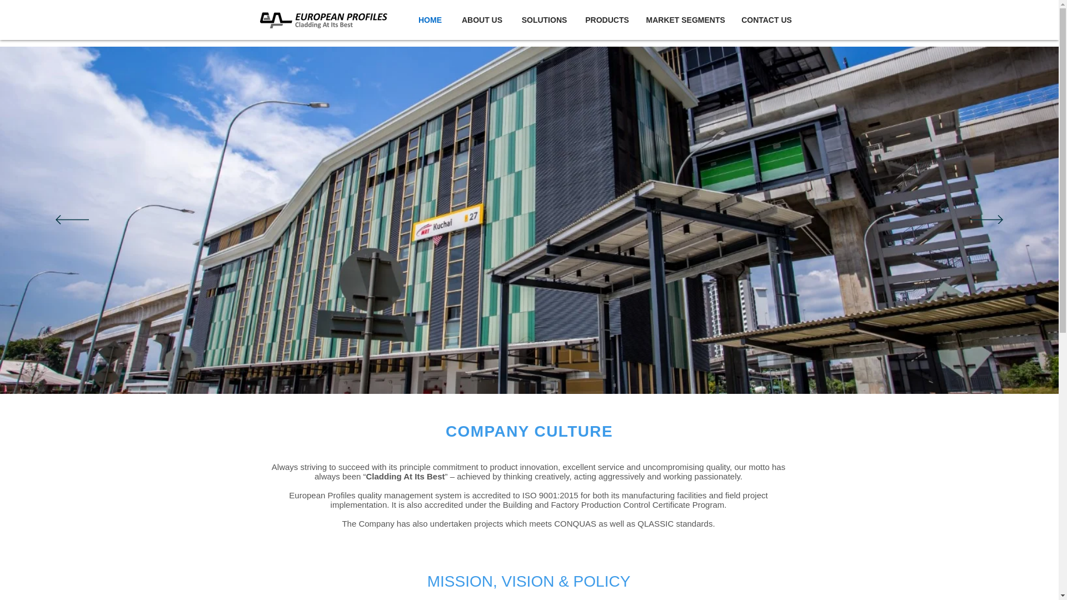 The image size is (1067, 600). I want to click on CONTACT US, so click(766, 19).